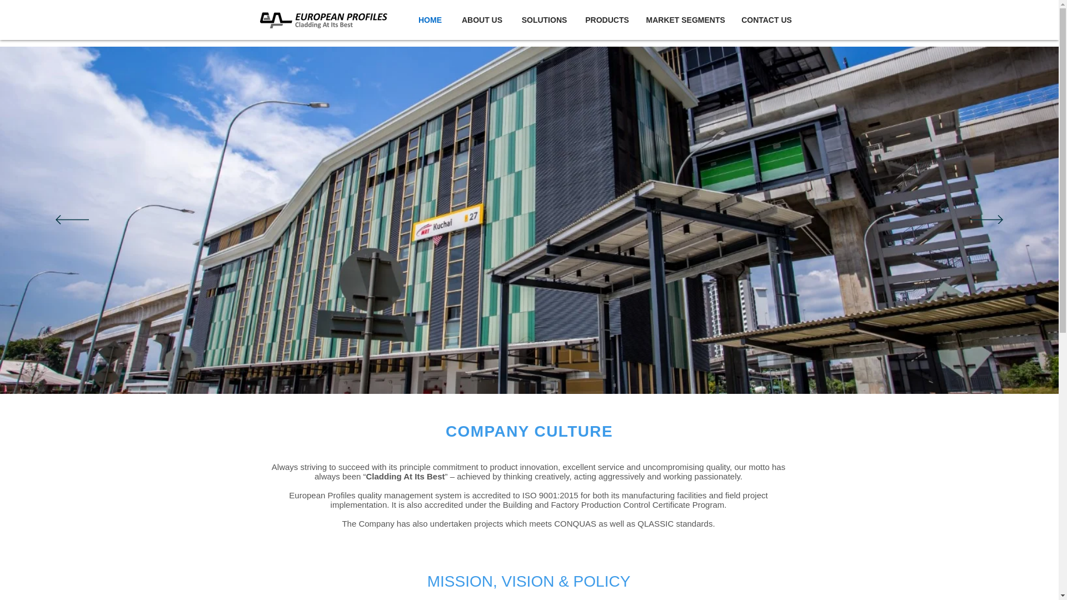 The image size is (1067, 600). I want to click on CONTACT US, so click(766, 19).